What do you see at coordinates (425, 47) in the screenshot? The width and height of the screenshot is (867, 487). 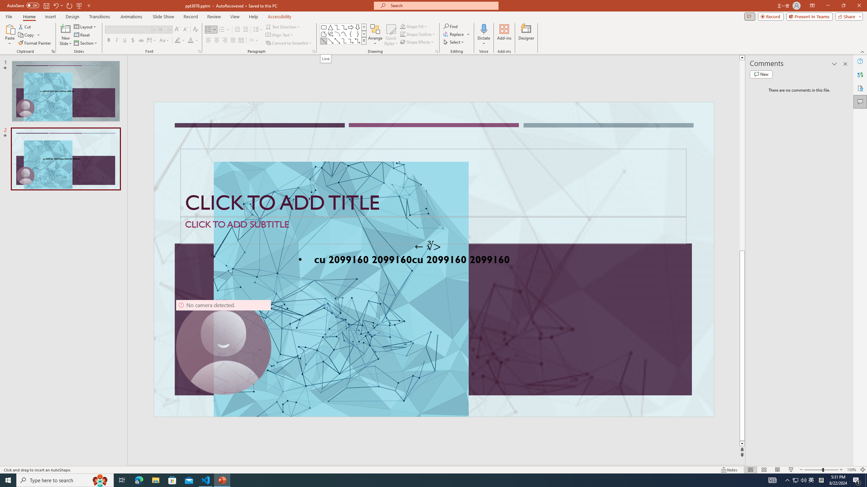 I see `Transformer Circuits Thread` at bounding box center [425, 47].